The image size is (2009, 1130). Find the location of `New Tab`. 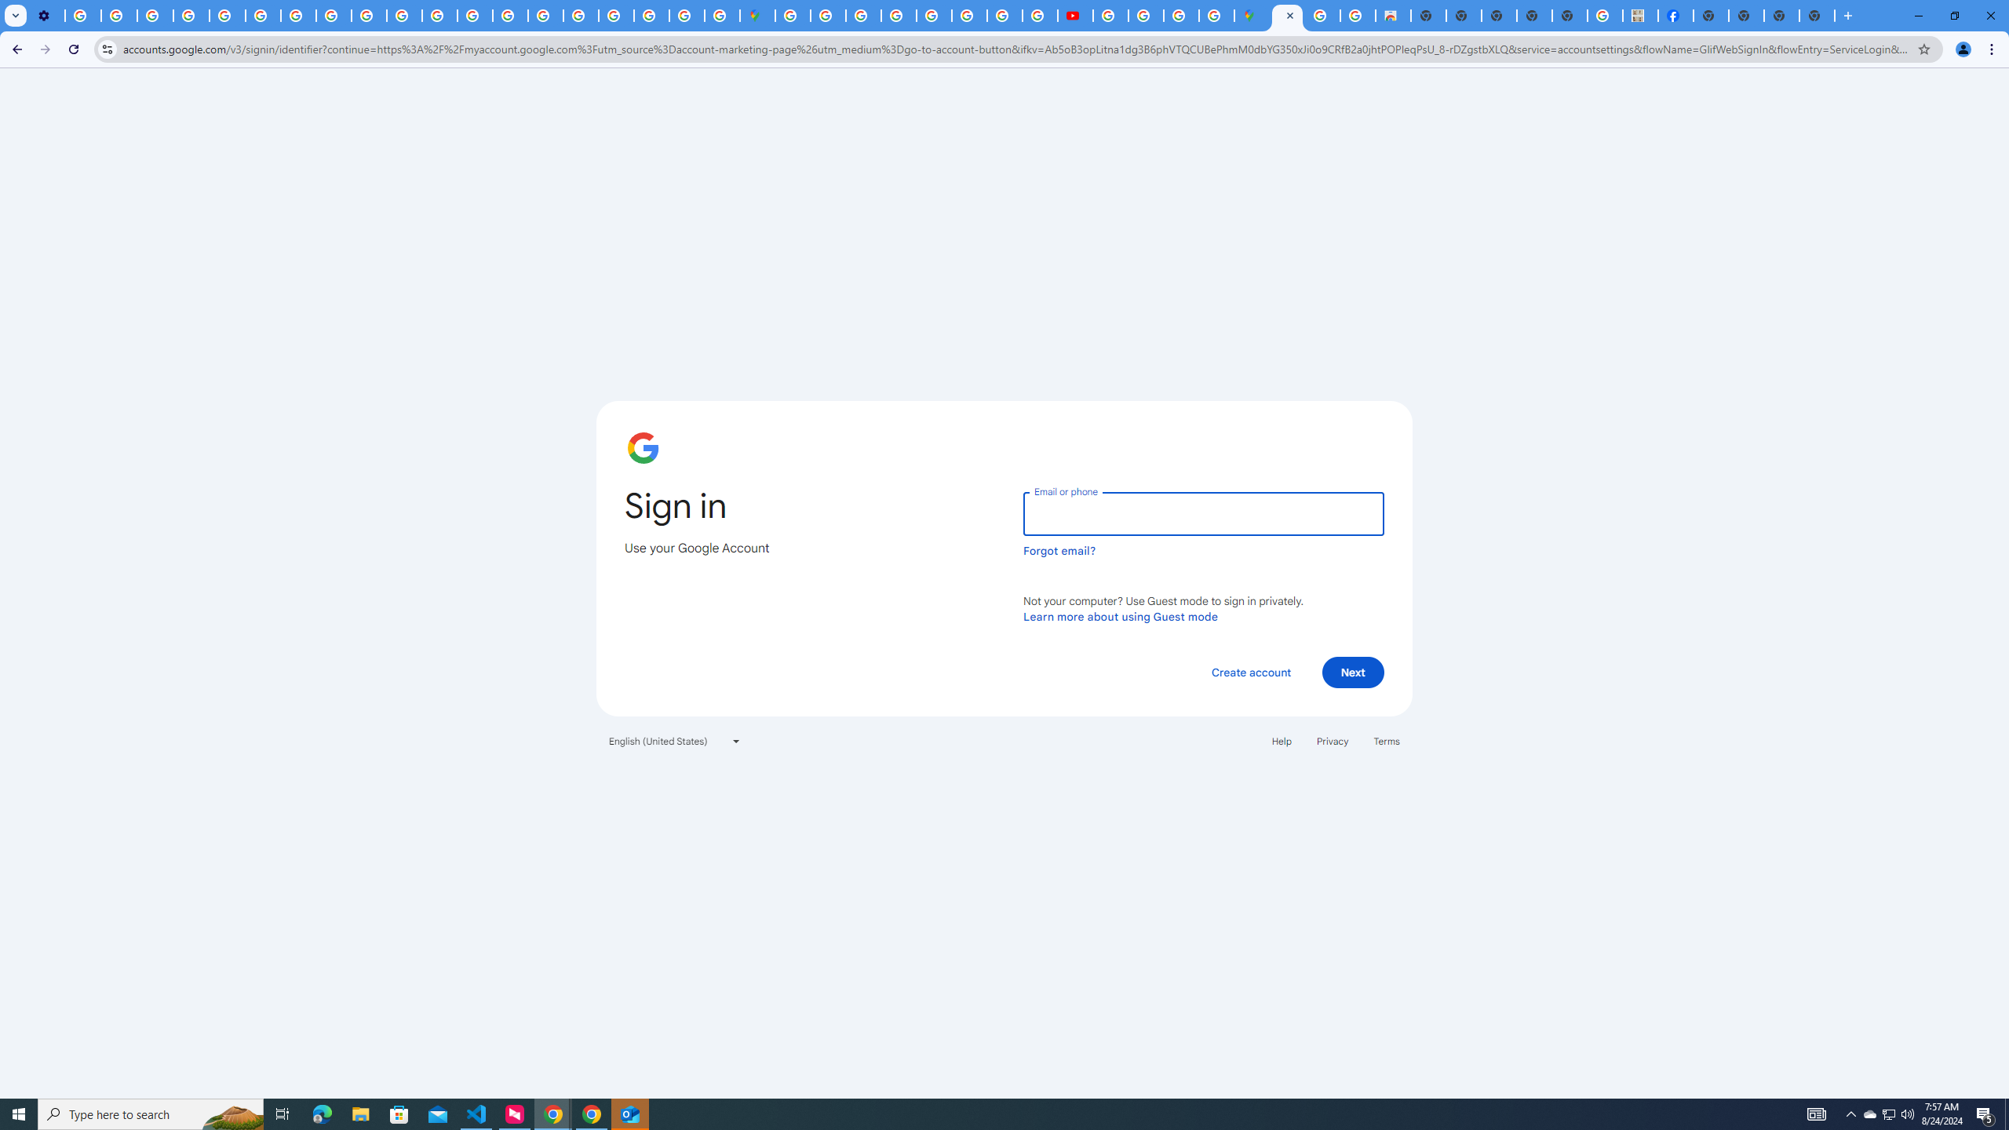

New Tab is located at coordinates (1710, 16).